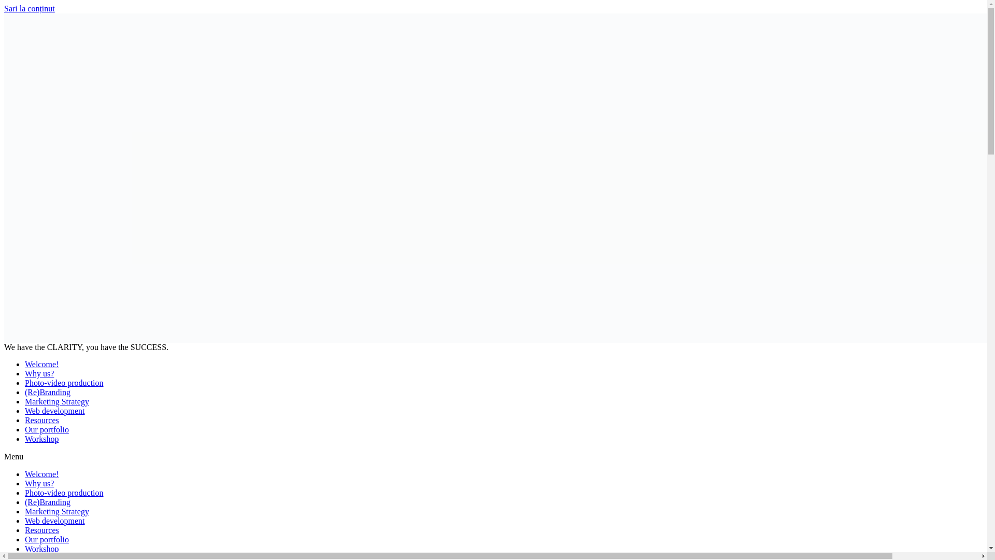  Describe the element at coordinates (41, 474) in the screenshot. I see `Welcome!` at that location.